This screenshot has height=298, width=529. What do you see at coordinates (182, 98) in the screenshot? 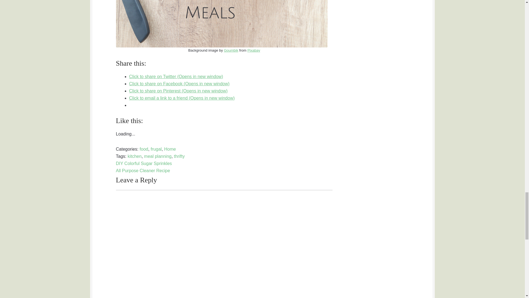
I see `Click to email a link to a friend` at bounding box center [182, 98].